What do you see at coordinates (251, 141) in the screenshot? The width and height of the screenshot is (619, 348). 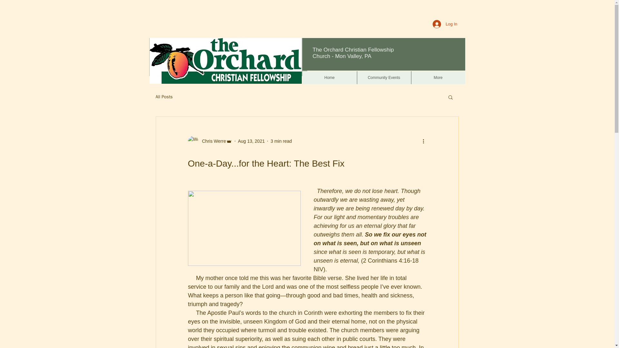 I see `Aug 13, 2021` at bounding box center [251, 141].